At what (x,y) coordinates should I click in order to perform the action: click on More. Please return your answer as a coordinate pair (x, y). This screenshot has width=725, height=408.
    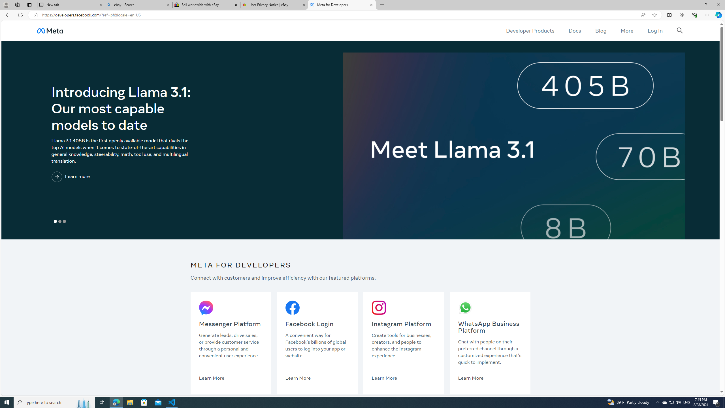
    Looking at the image, I should click on (627, 31).